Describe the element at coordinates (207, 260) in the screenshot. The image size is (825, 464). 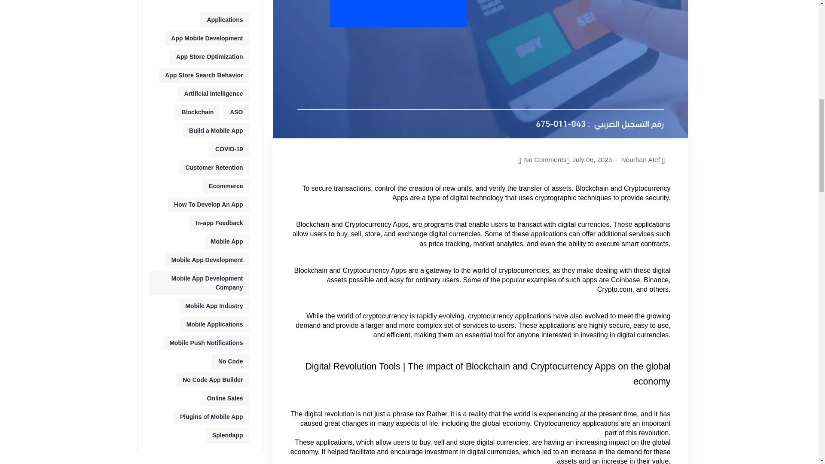
I see `Mobile App Development` at that location.